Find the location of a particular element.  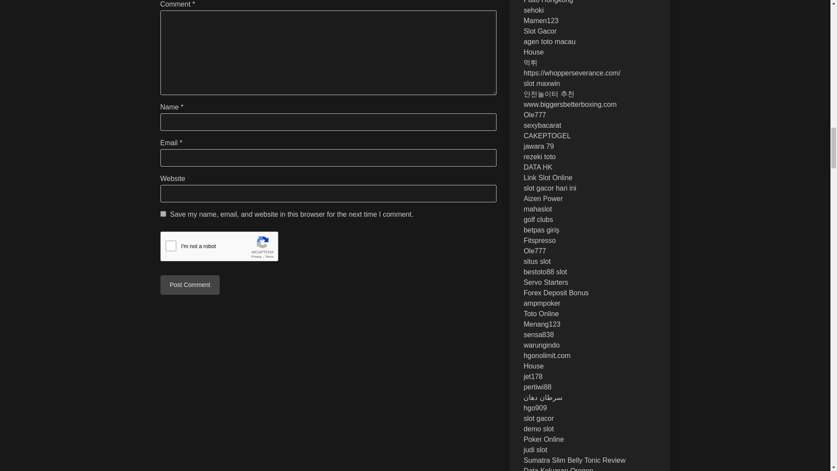

Post Comment is located at coordinates (190, 285).